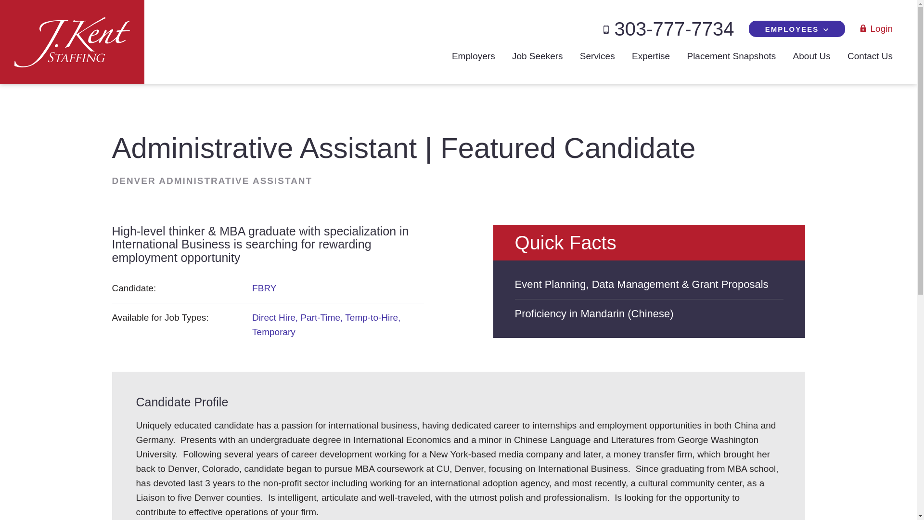  Describe the element at coordinates (537, 56) in the screenshot. I see `Job Seekers` at that location.